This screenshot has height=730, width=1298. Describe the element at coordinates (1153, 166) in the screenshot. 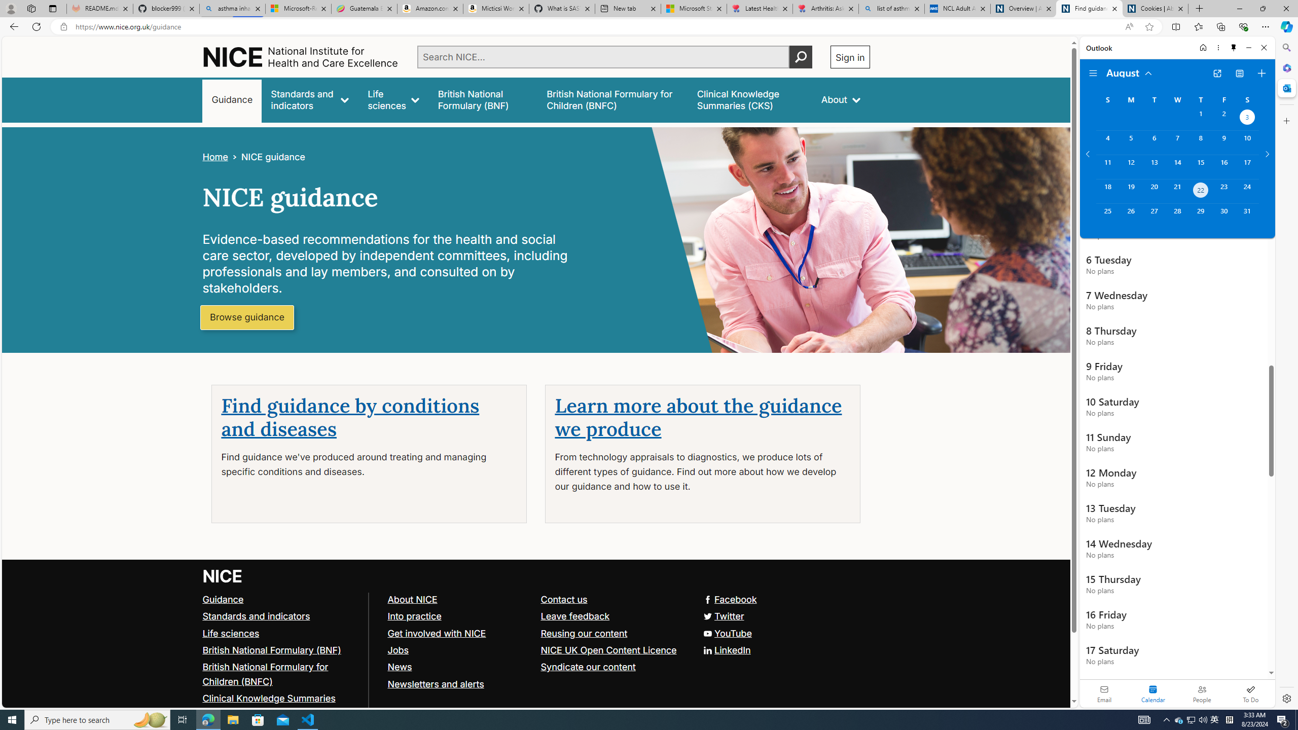

I see `Tuesday, August 13, 2024. ` at that location.